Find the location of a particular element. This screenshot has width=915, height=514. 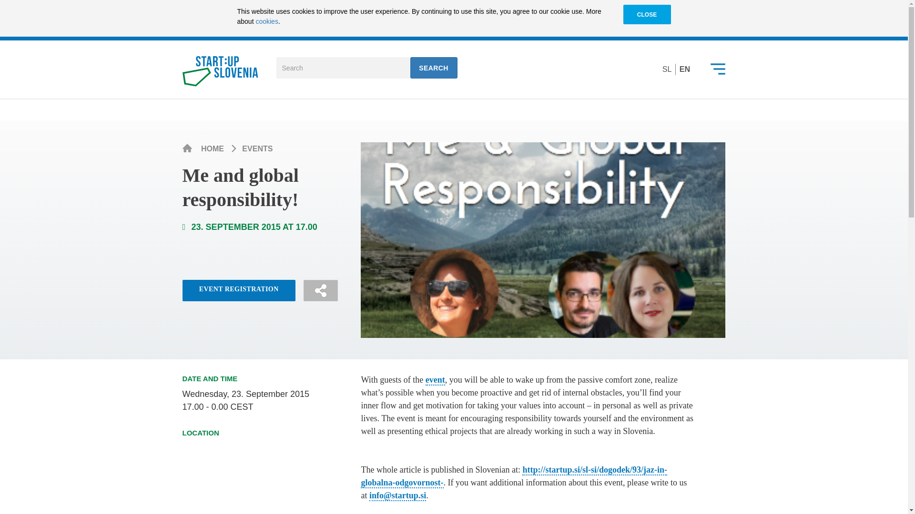

CLOSE is located at coordinates (647, 15).